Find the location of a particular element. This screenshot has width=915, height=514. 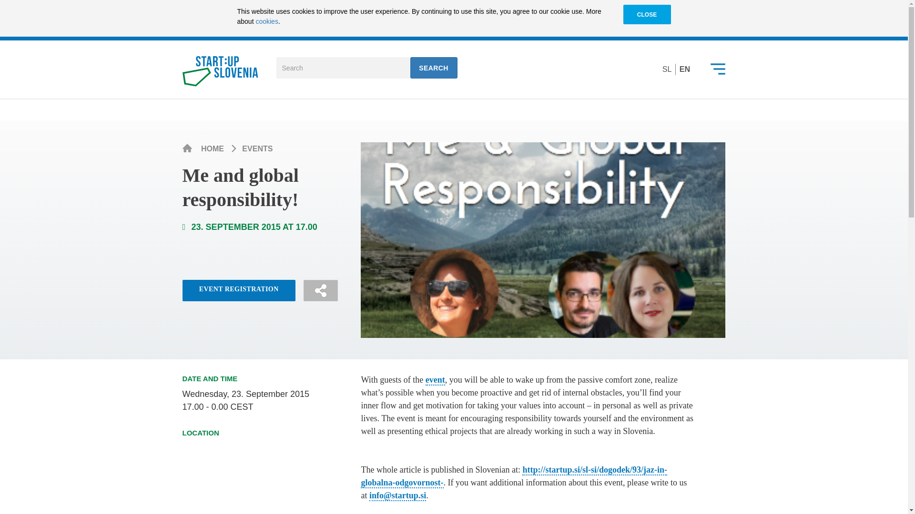

CLOSE is located at coordinates (647, 15).